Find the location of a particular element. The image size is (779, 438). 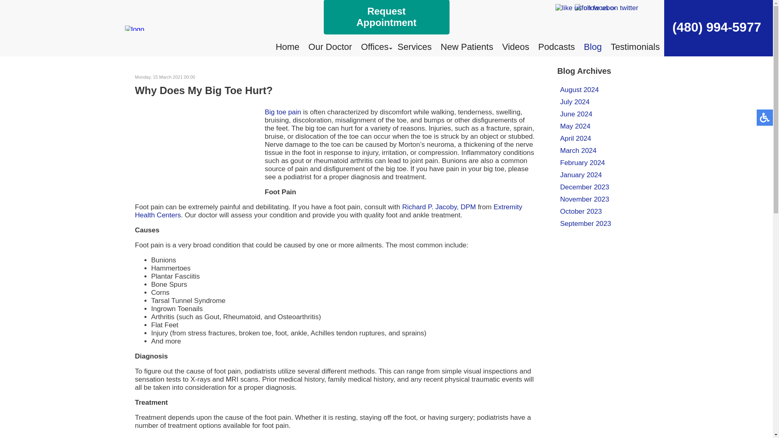

March 2024 is located at coordinates (578, 150).